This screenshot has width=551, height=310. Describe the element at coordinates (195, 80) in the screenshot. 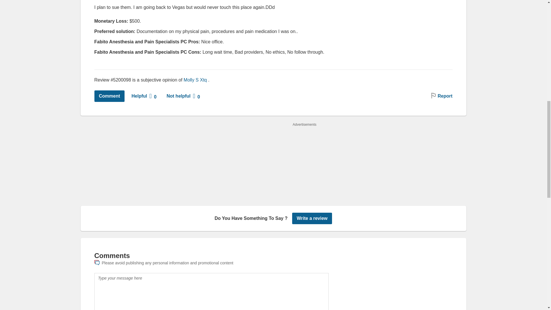

I see `Molly S Xtq - Profile Info` at that location.